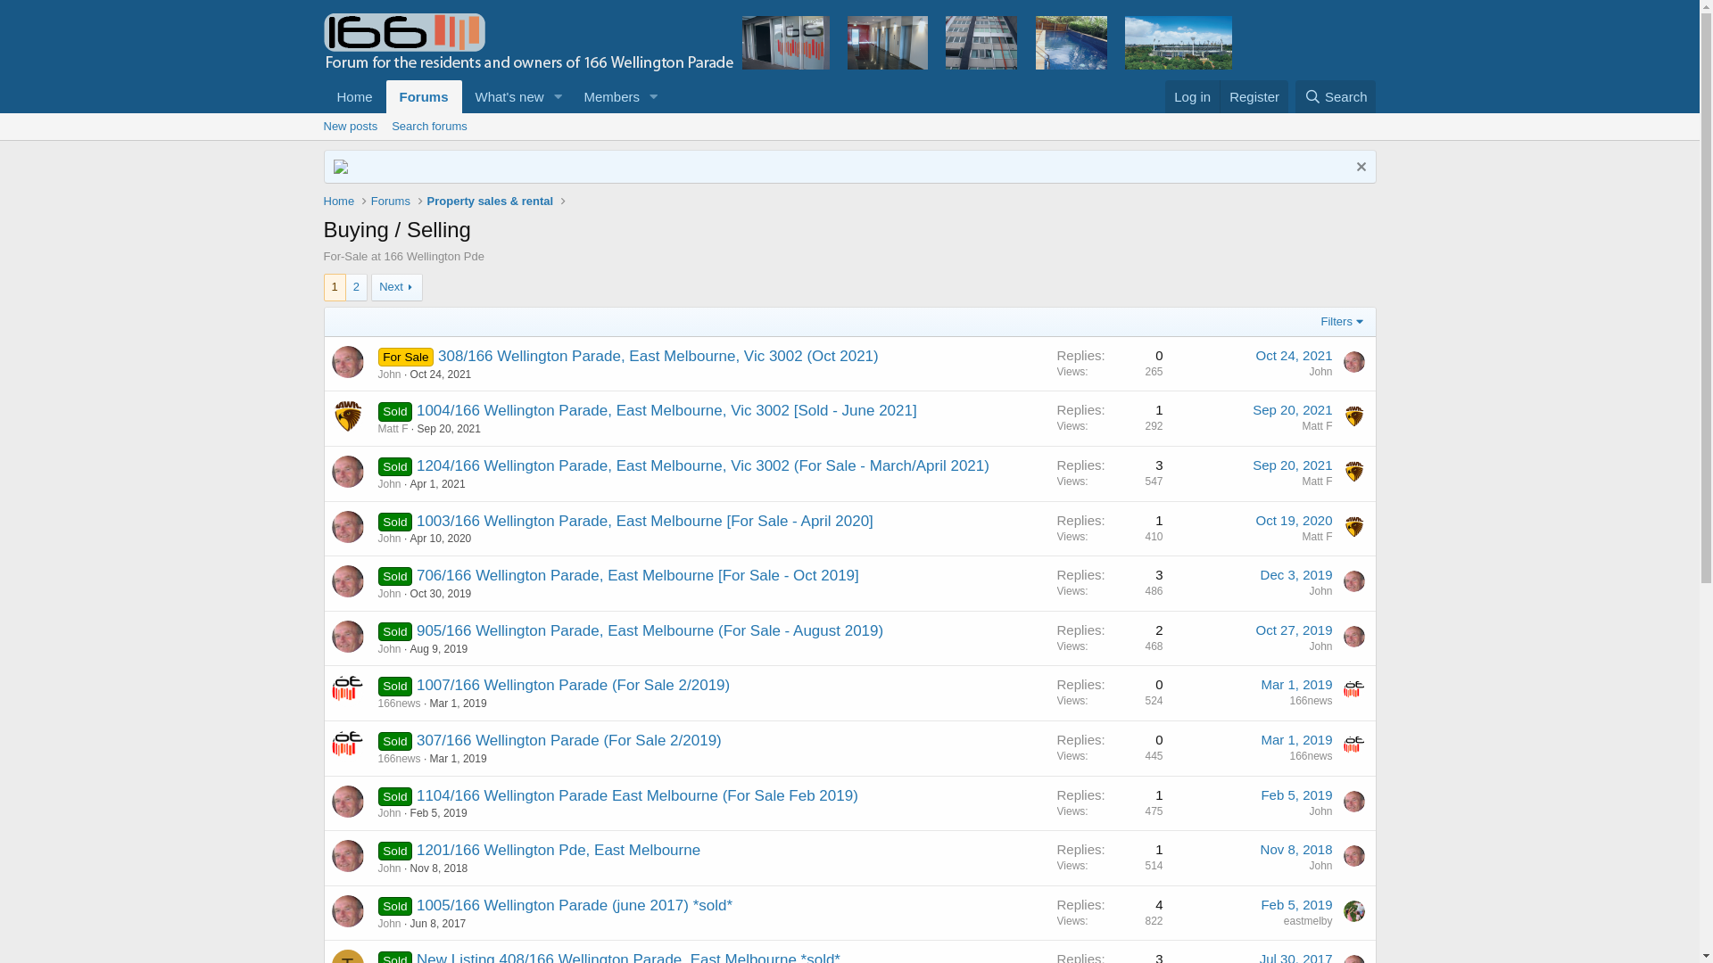 This screenshot has height=963, width=1713. Describe the element at coordinates (396, 740) in the screenshot. I see `Sold` at that location.